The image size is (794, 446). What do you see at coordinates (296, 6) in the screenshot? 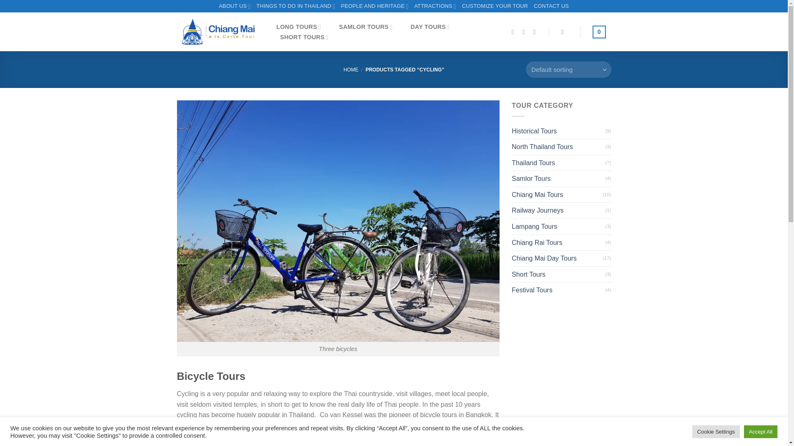
I see `THINGS TO DO IN THAILAND` at bounding box center [296, 6].